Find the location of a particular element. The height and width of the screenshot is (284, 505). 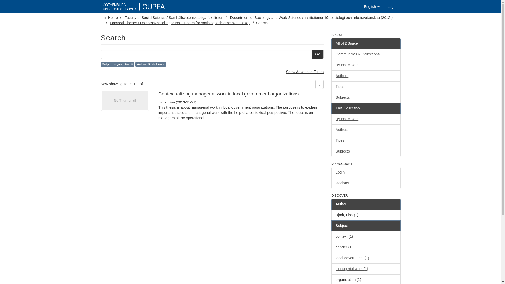

Show Advanced Filters is located at coordinates (305, 72).